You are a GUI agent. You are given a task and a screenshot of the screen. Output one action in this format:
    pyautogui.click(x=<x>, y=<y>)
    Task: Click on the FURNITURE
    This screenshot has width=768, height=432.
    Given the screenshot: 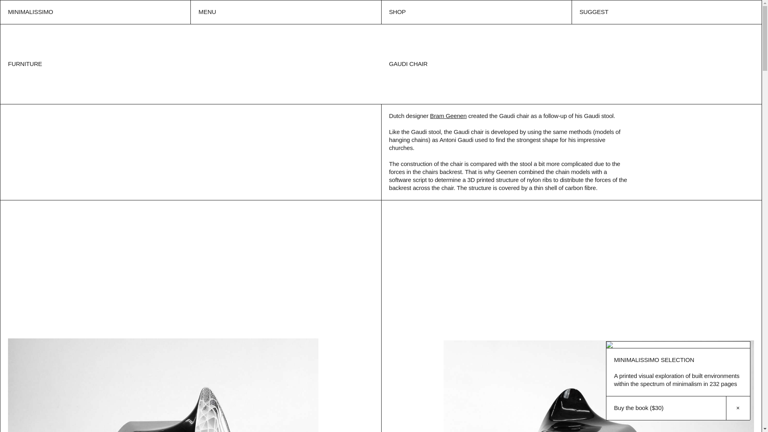 What is the action you would take?
    pyautogui.click(x=25, y=64)
    